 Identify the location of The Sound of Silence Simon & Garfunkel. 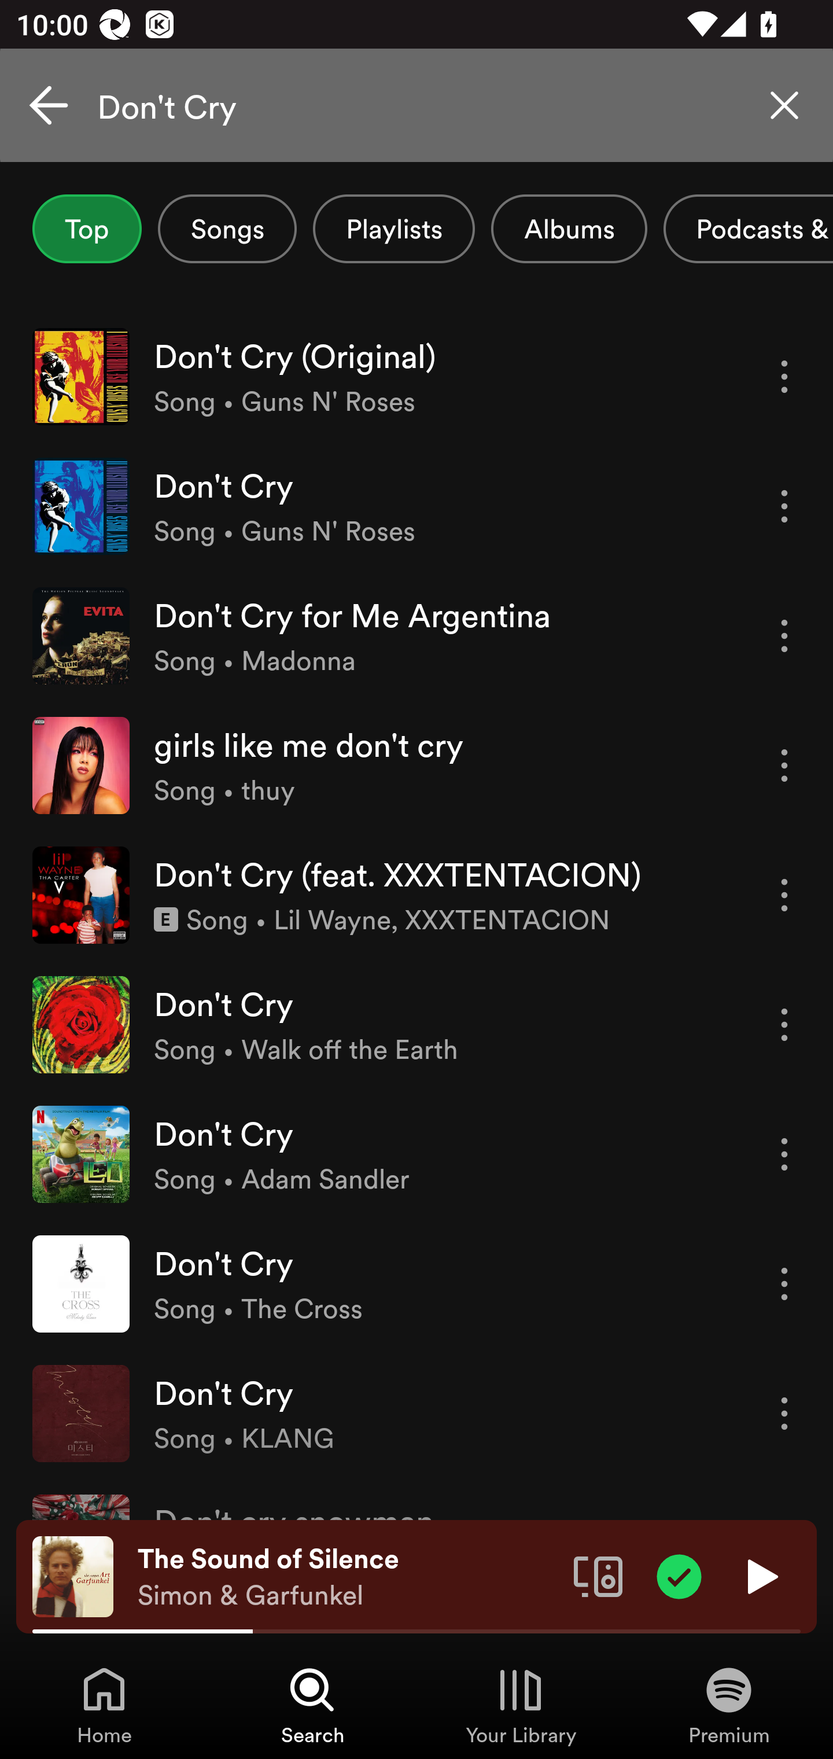
(347, 1577).